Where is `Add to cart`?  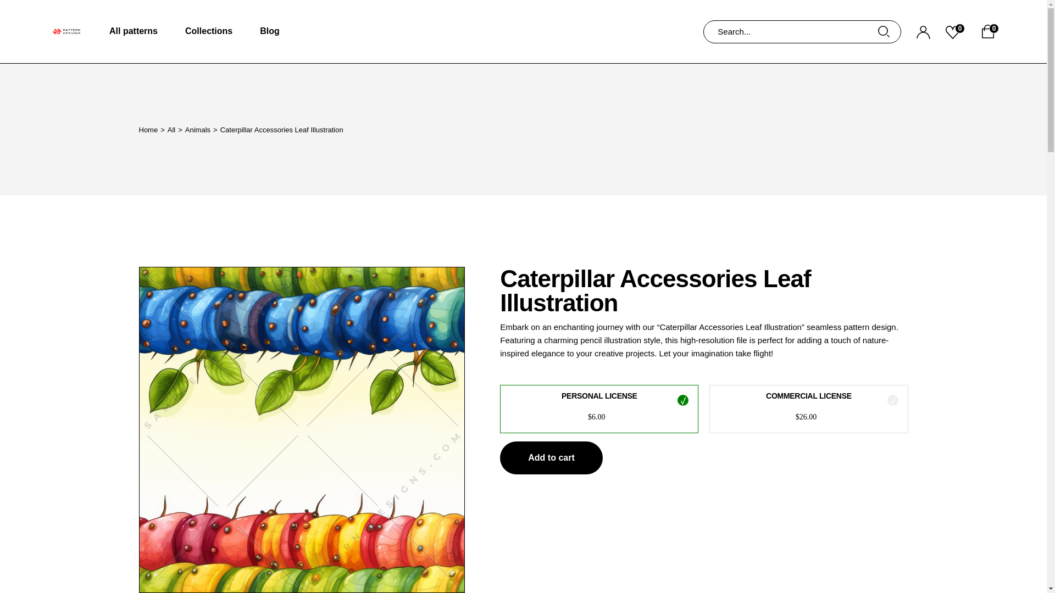
Add to cart is located at coordinates (551, 458).